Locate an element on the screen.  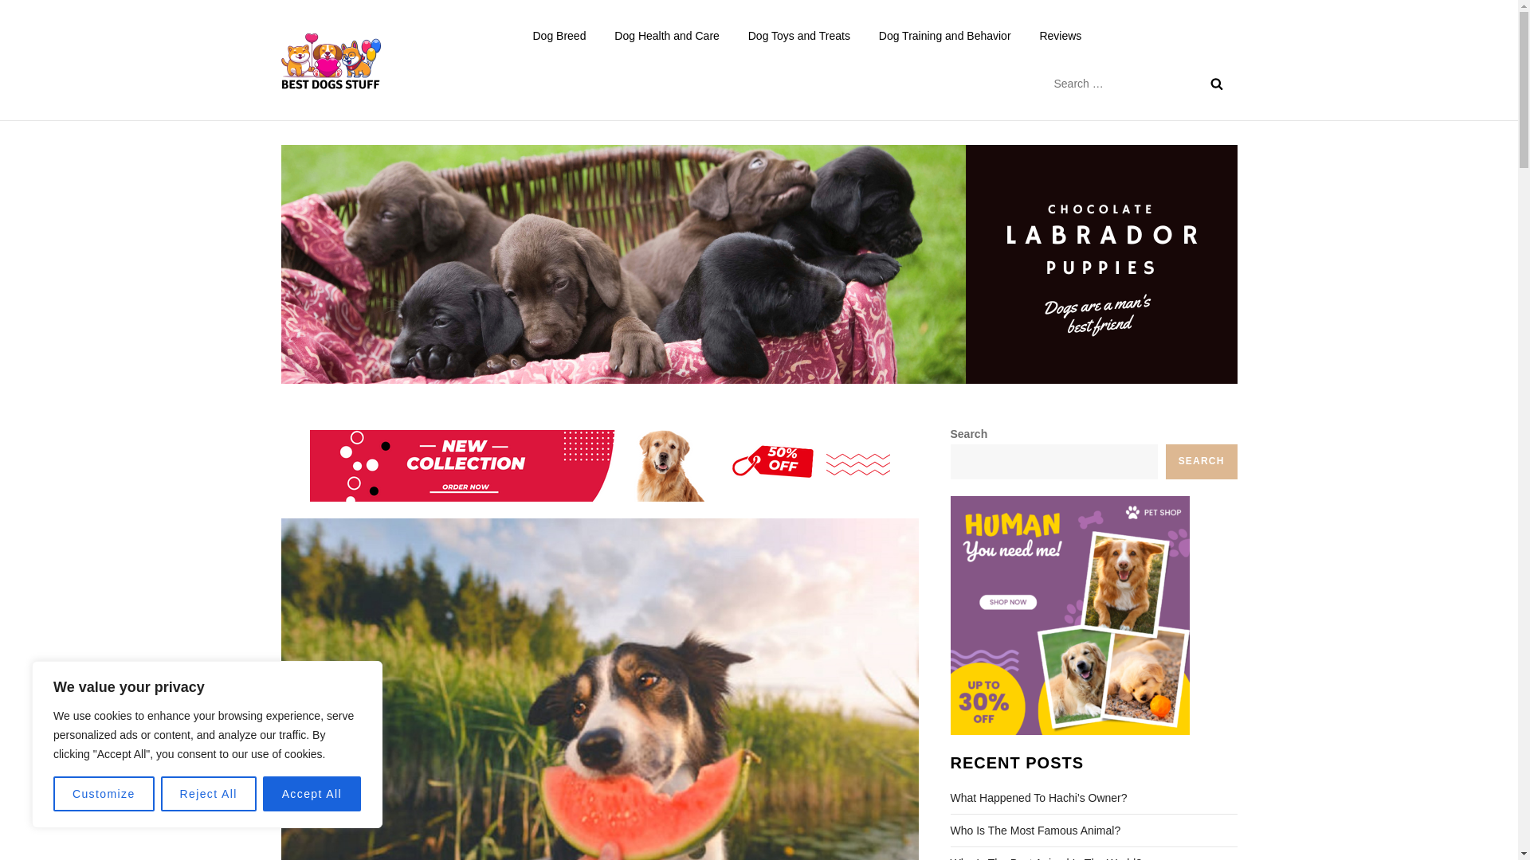
Dog Breed is located at coordinates (559, 35).